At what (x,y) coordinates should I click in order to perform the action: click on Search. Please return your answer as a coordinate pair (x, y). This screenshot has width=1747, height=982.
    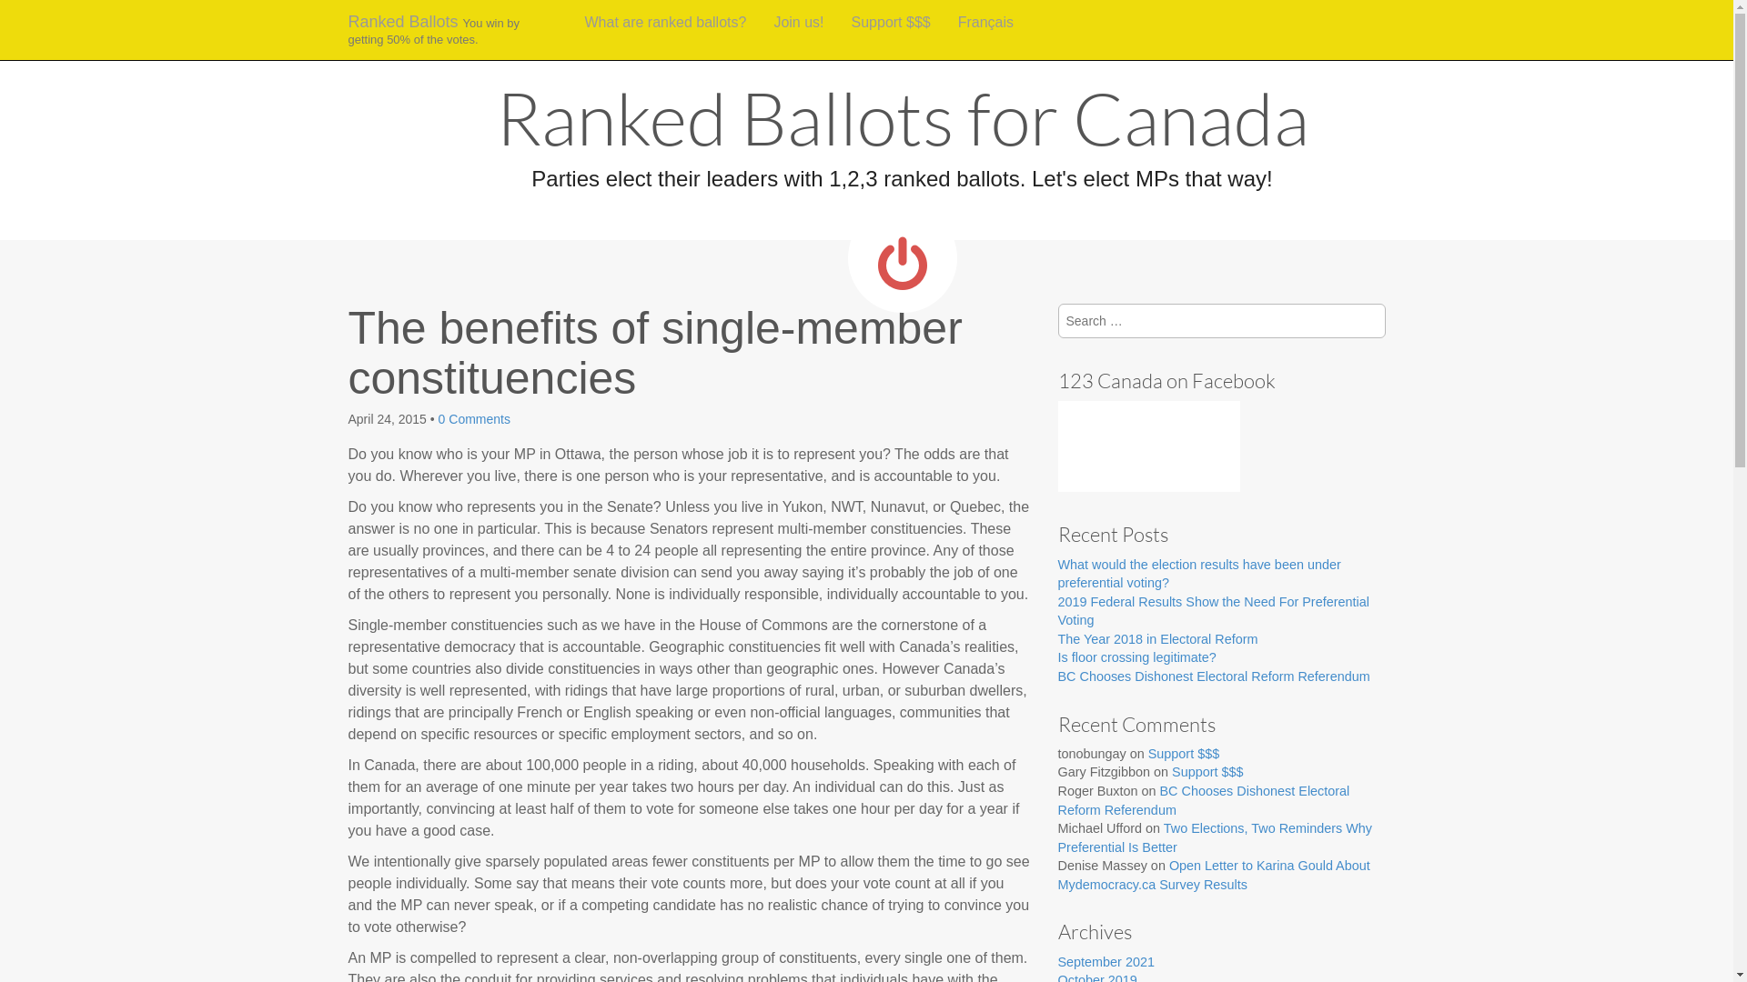
    Looking at the image, I should click on (28, 17).